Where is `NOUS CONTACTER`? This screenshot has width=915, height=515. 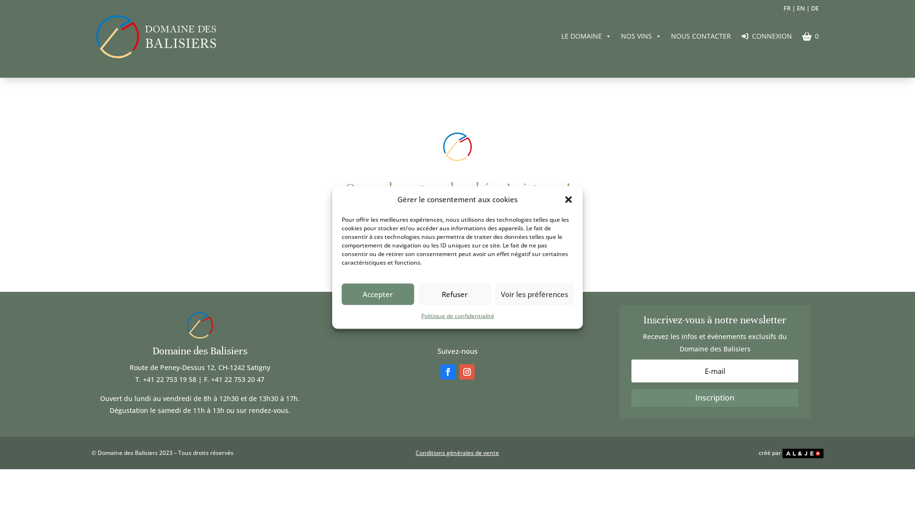
NOUS CONTACTER is located at coordinates (701, 36).